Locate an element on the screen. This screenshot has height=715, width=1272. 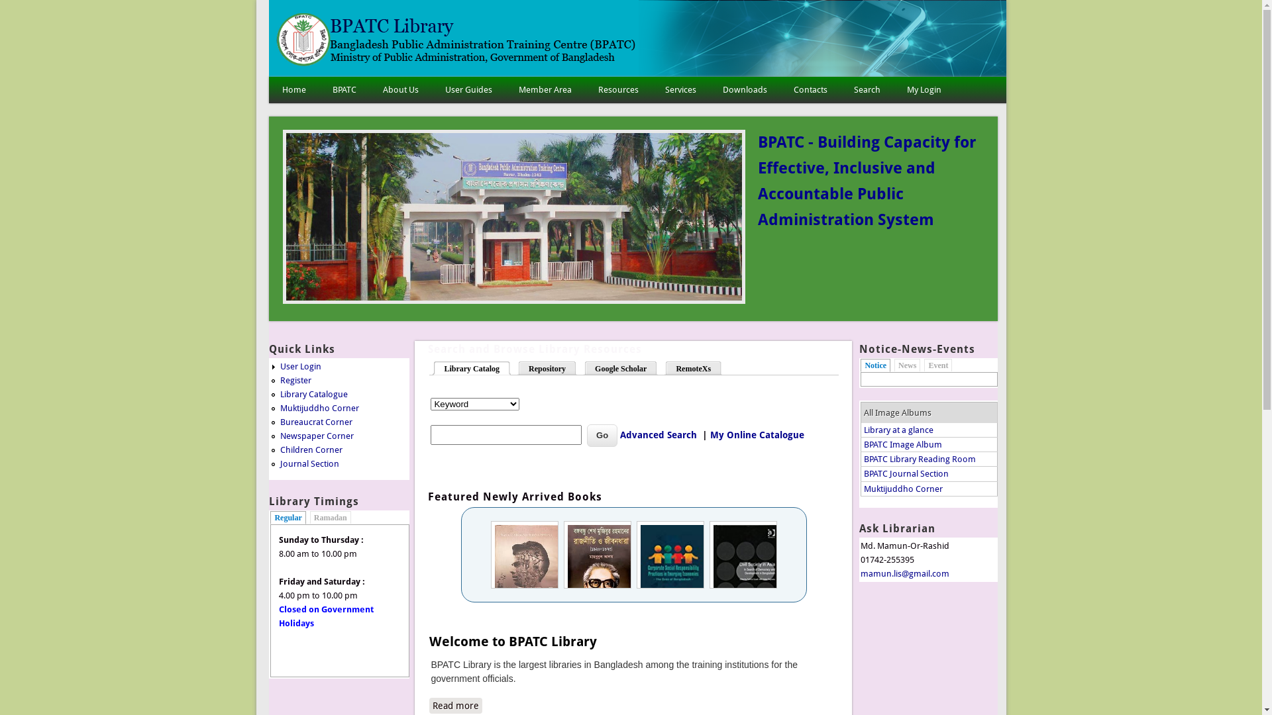
Newspaper Corner is located at coordinates (317, 436).